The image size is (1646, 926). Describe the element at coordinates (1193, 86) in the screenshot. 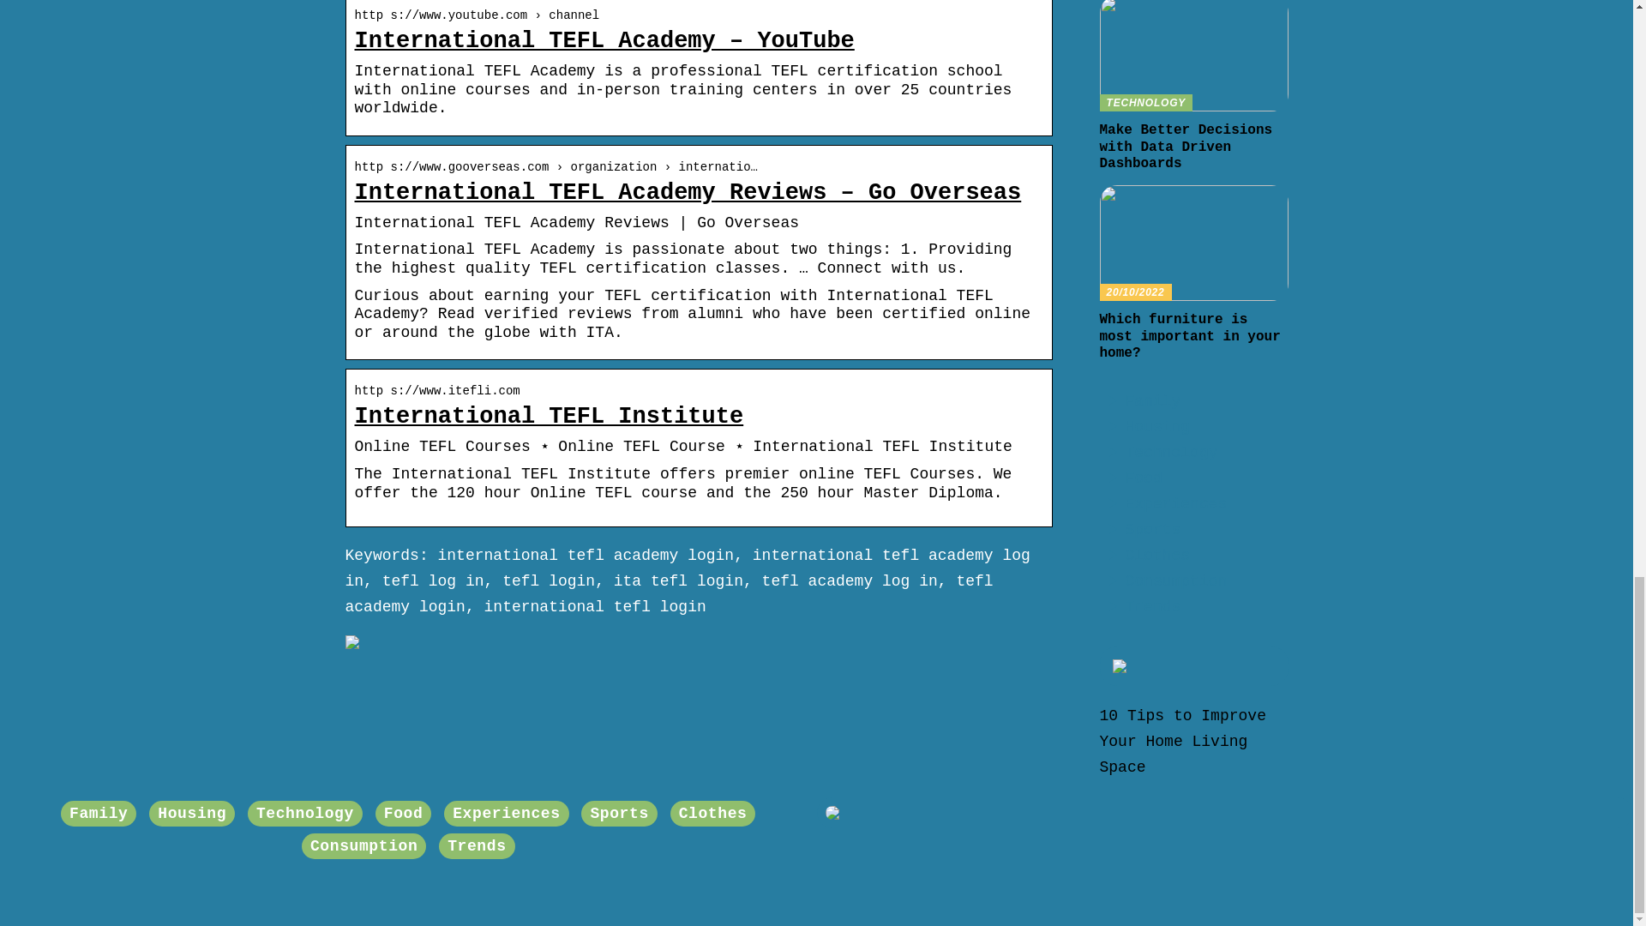

I see `Housing` at that location.